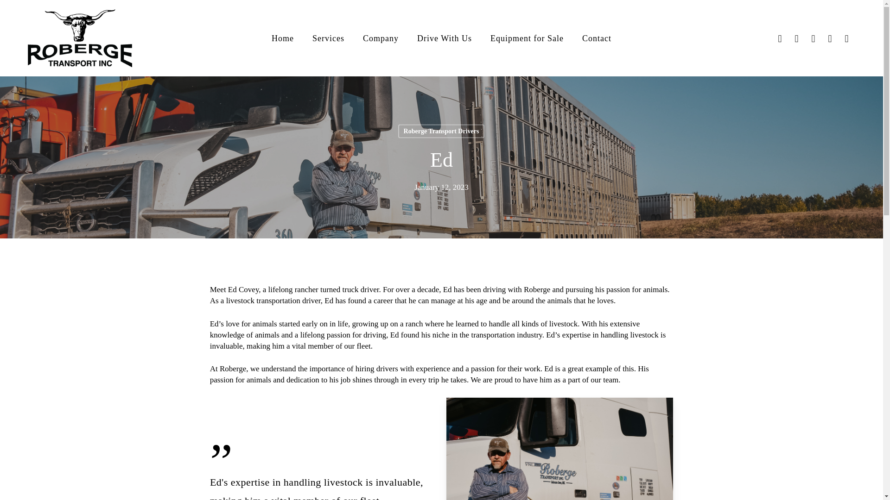  I want to click on Contact, so click(597, 38).